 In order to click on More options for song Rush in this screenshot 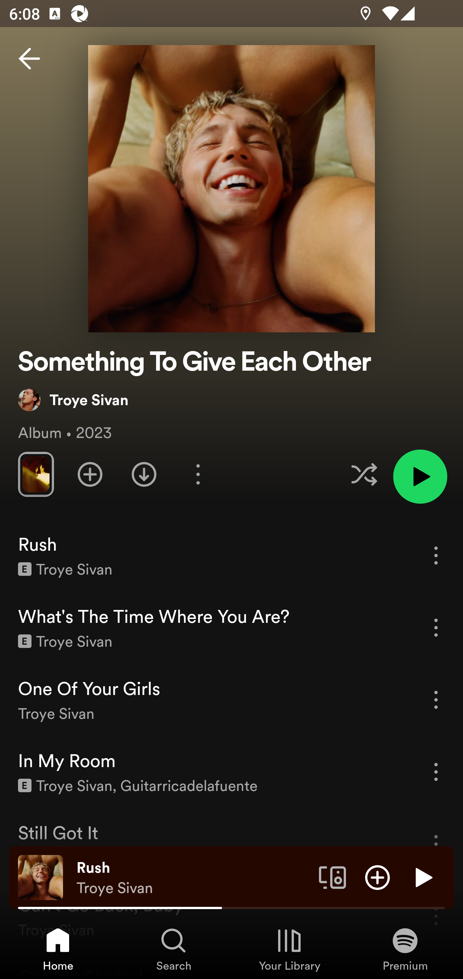, I will do `click(436, 555)`.